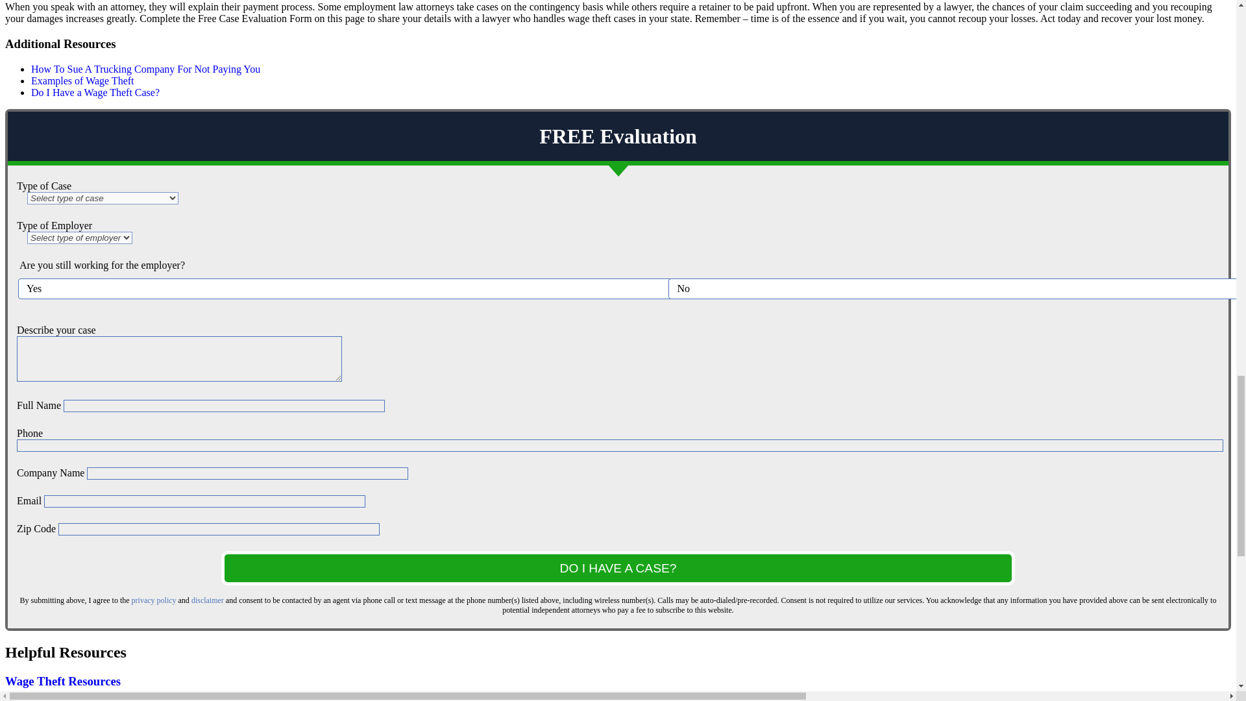 This screenshot has height=701, width=1246. What do you see at coordinates (95, 92) in the screenshot?
I see `Do I Have a Wage Theft Case?` at bounding box center [95, 92].